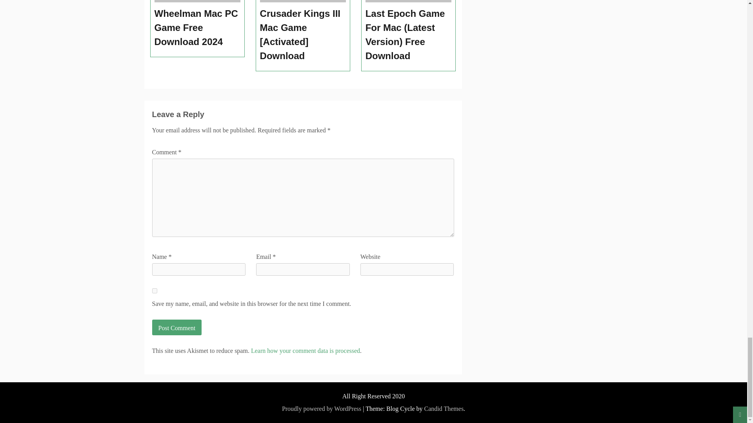 This screenshot has height=423, width=753. Describe the element at coordinates (155, 291) in the screenshot. I see `yes` at that location.